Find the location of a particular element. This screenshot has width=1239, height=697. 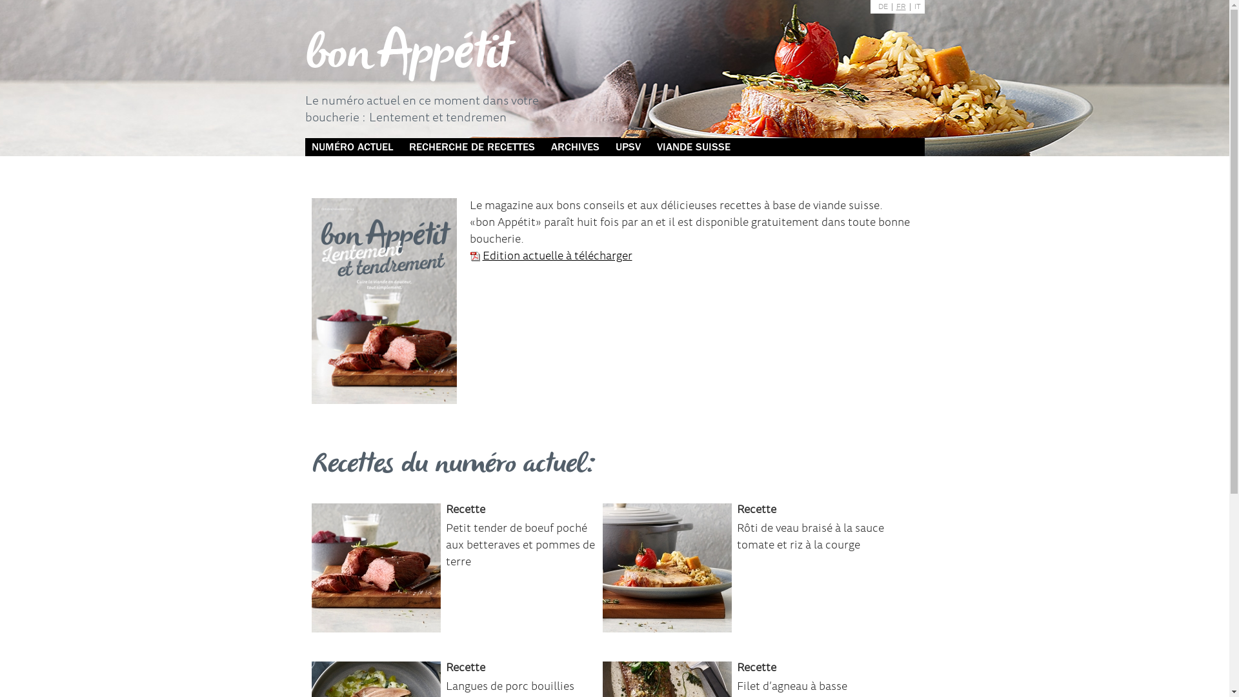

Recette is located at coordinates (756, 510).